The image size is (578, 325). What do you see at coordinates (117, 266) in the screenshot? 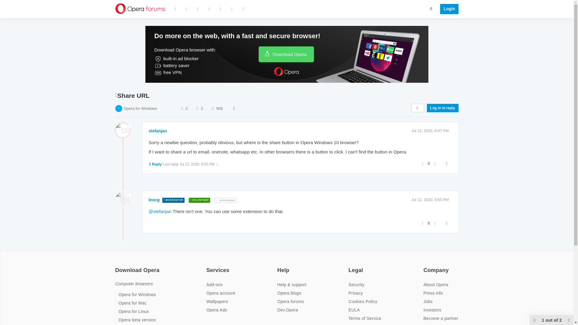
I see `on` at bounding box center [117, 266].